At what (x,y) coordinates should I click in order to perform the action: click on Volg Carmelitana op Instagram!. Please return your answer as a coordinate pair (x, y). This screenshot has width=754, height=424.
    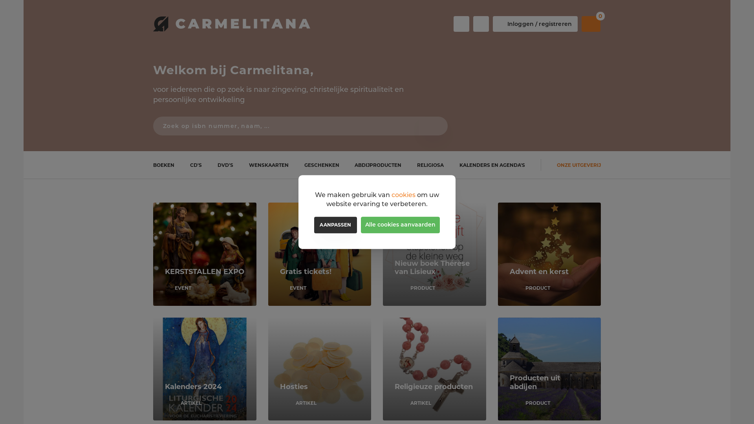
    Looking at the image, I should click on (481, 24).